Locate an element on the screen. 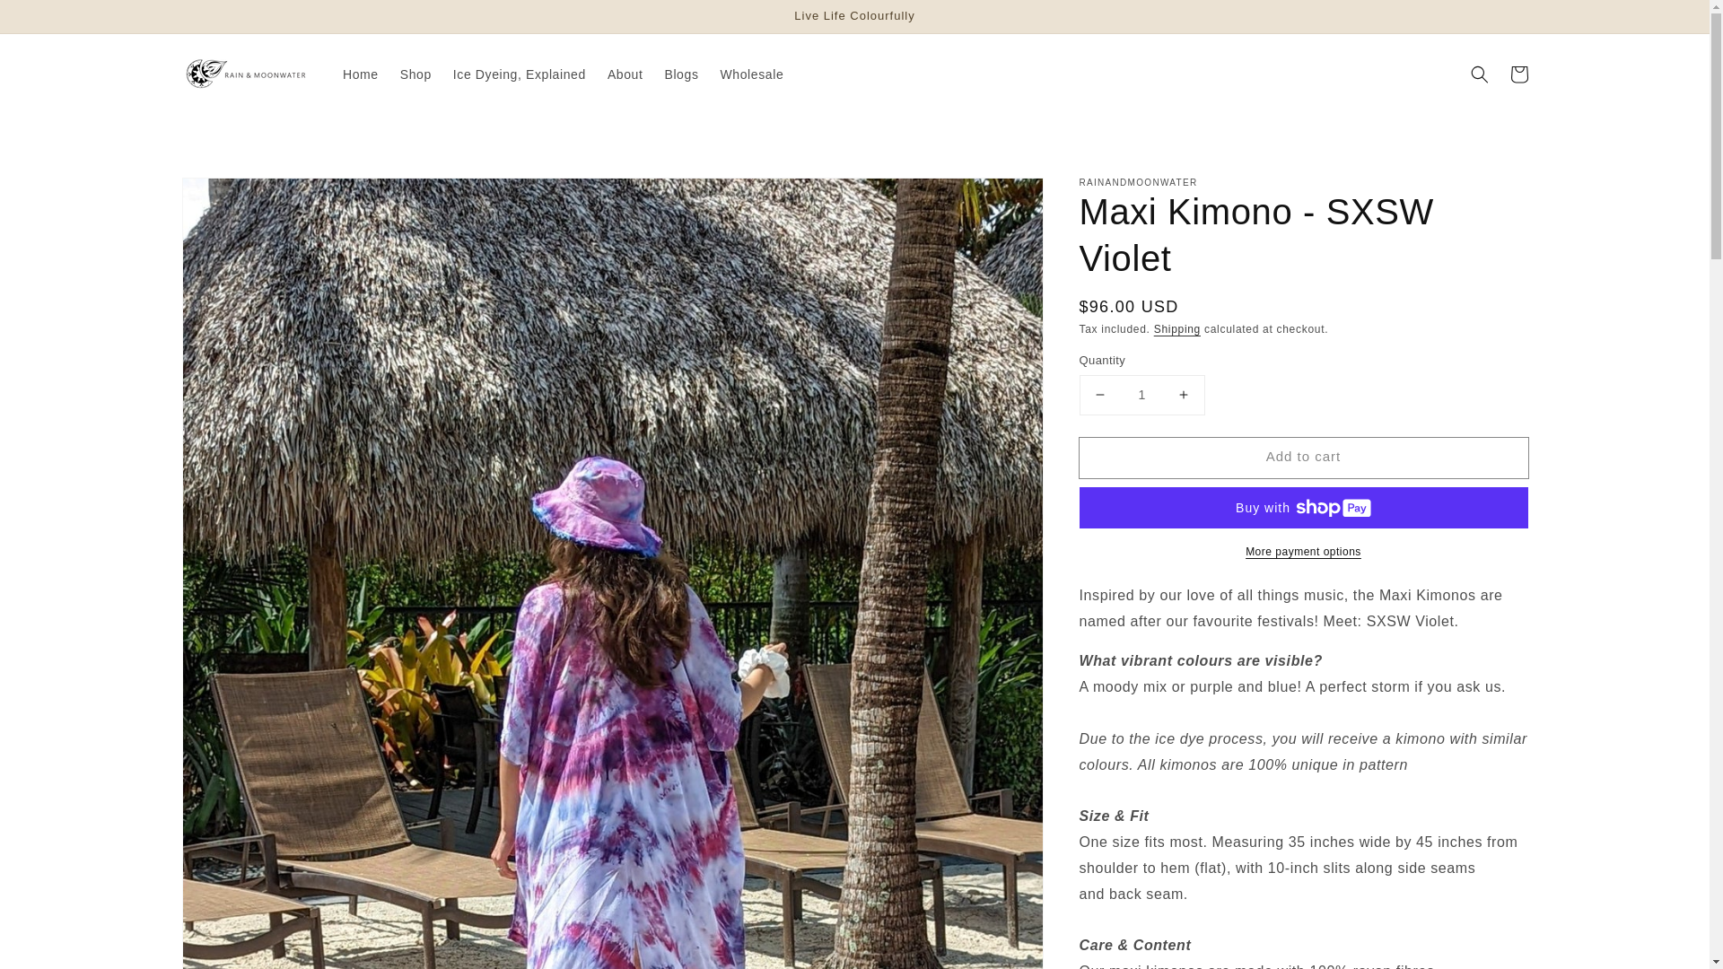 The height and width of the screenshot is (969, 1723). 1 is located at coordinates (1141, 395).